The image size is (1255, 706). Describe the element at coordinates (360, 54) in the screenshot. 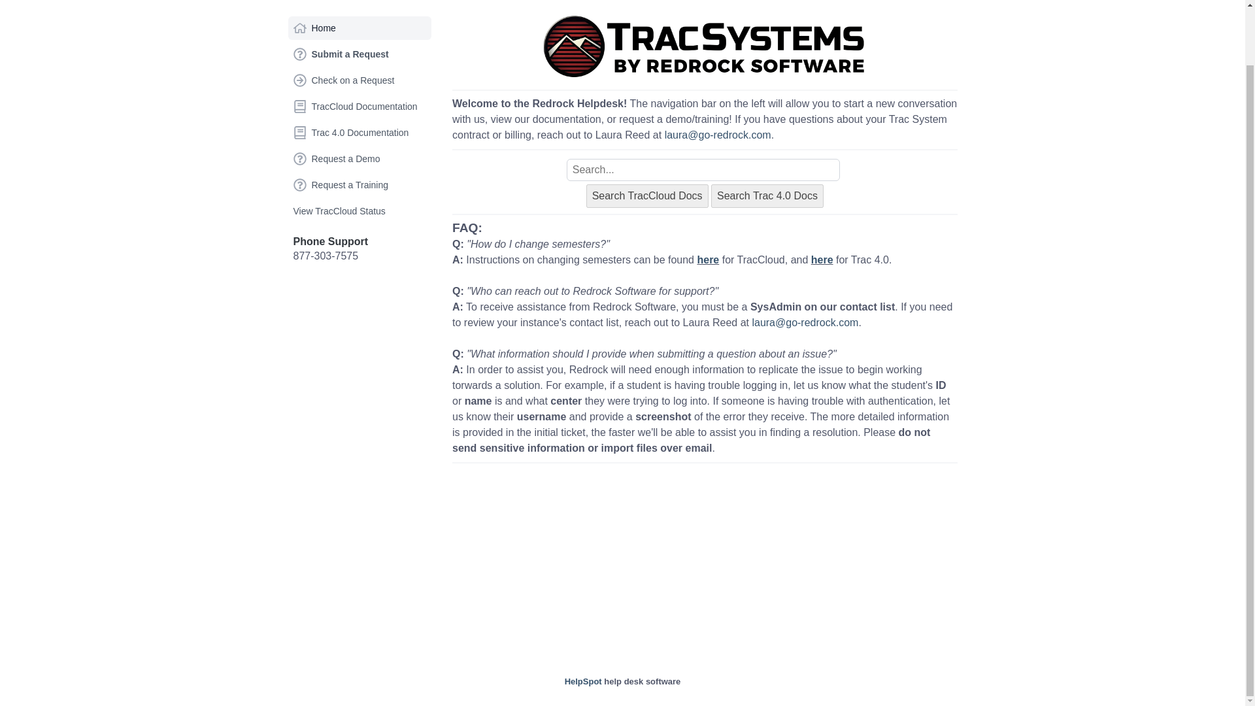

I see `Submit a Request` at that location.